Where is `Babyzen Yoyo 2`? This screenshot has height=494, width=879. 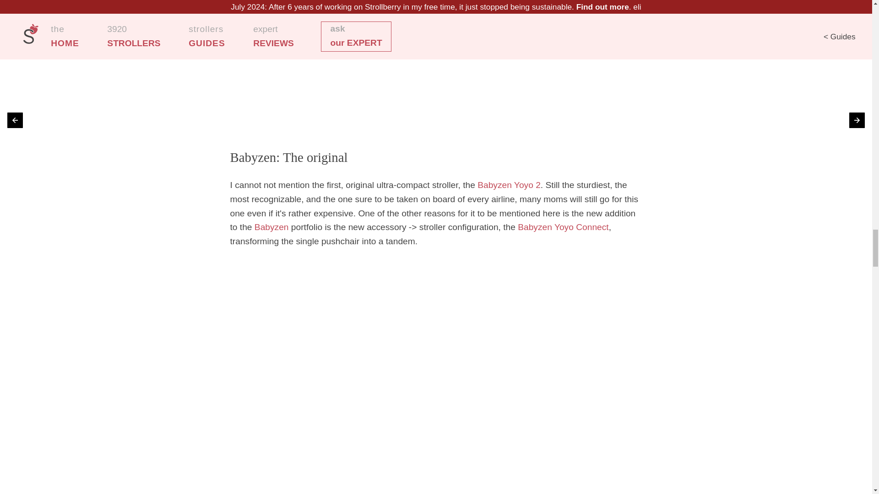 Babyzen Yoyo 2 is located at coordinates (509, 185).